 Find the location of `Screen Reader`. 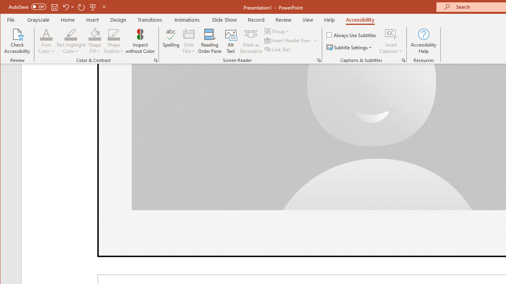

Screen Reader is located at coordinates (319, 60).